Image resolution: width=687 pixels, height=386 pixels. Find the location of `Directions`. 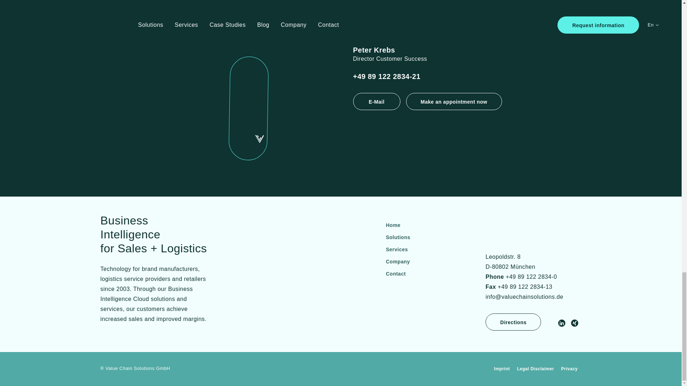

Directions is located at coordinates (513, 322).